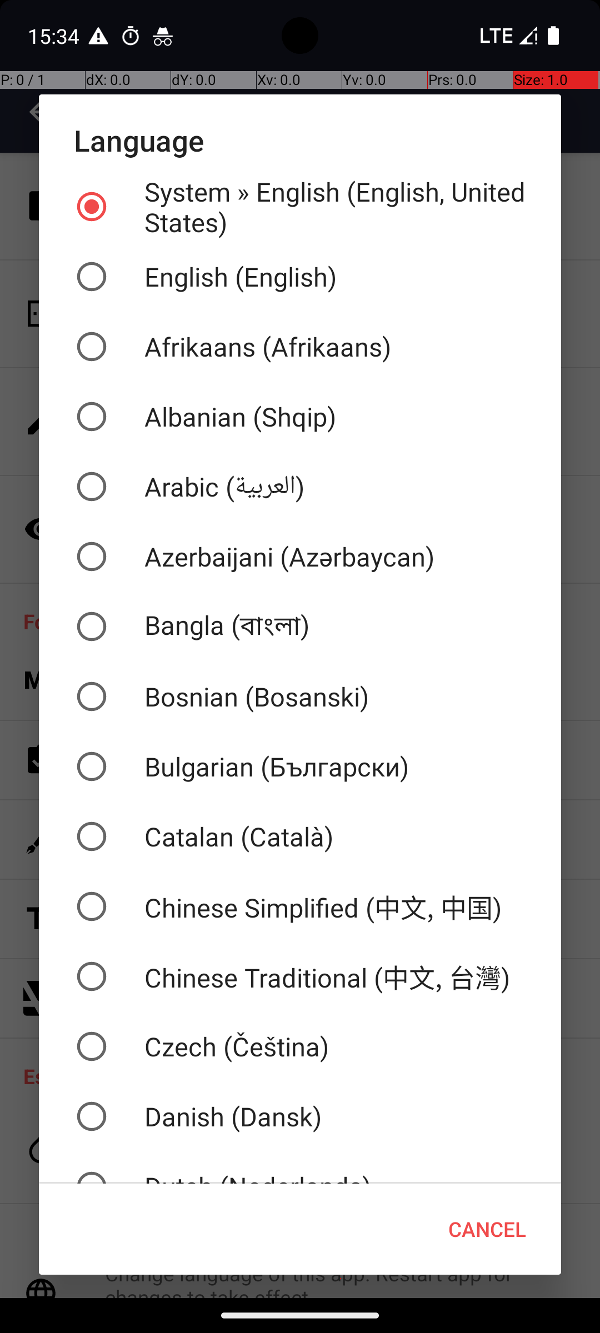 This screenshot has width=600, height=1333. I want to click on Chinese Simplified (中文, 中国), so click(300, 906).